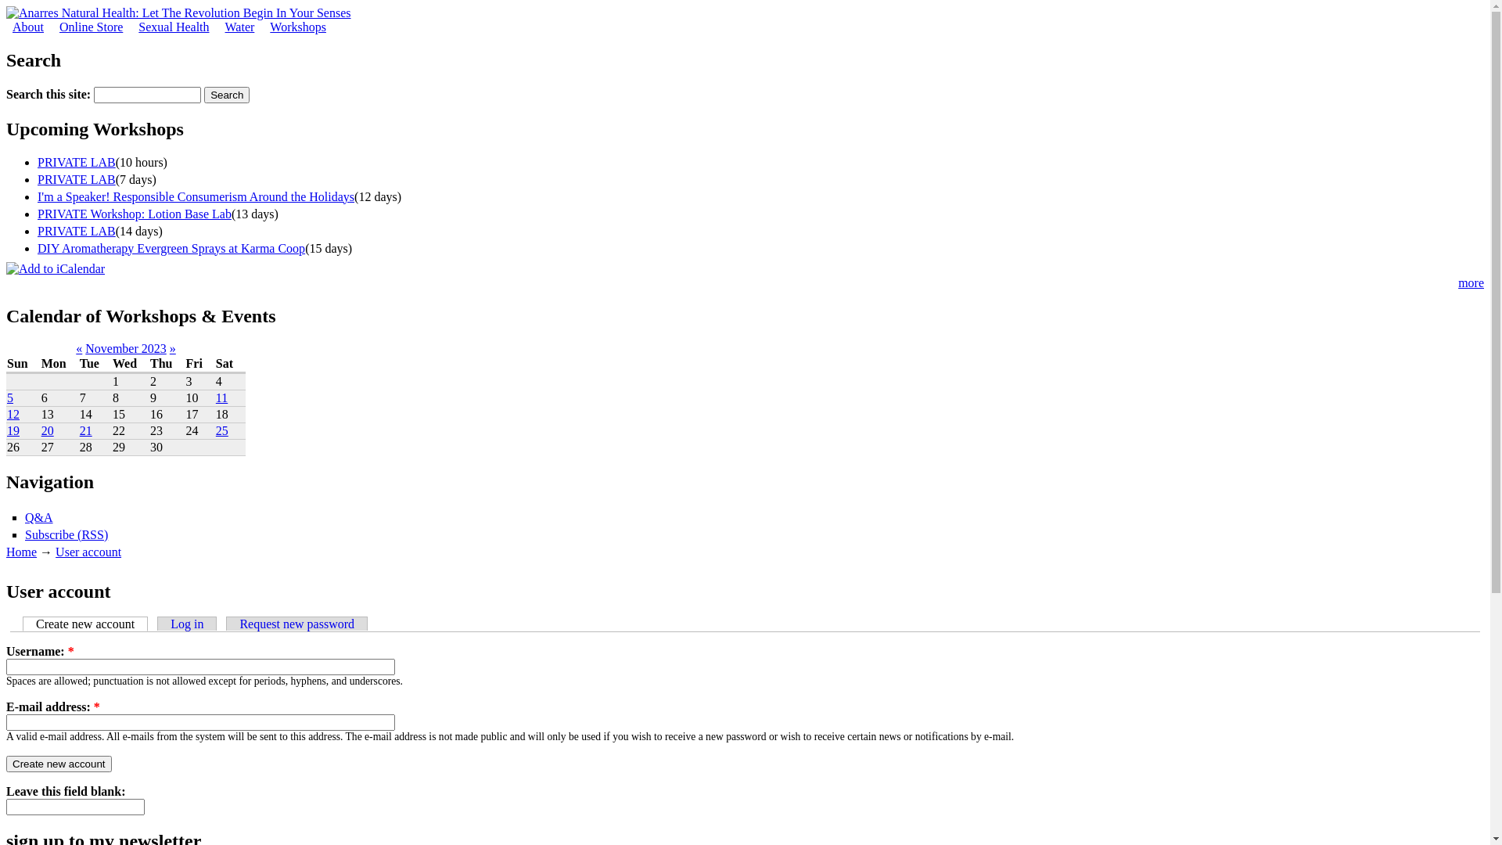  What do you see at coordinates (59, 764) in the screenshot?
I see `Create new account` at bounding box center [59, 764].